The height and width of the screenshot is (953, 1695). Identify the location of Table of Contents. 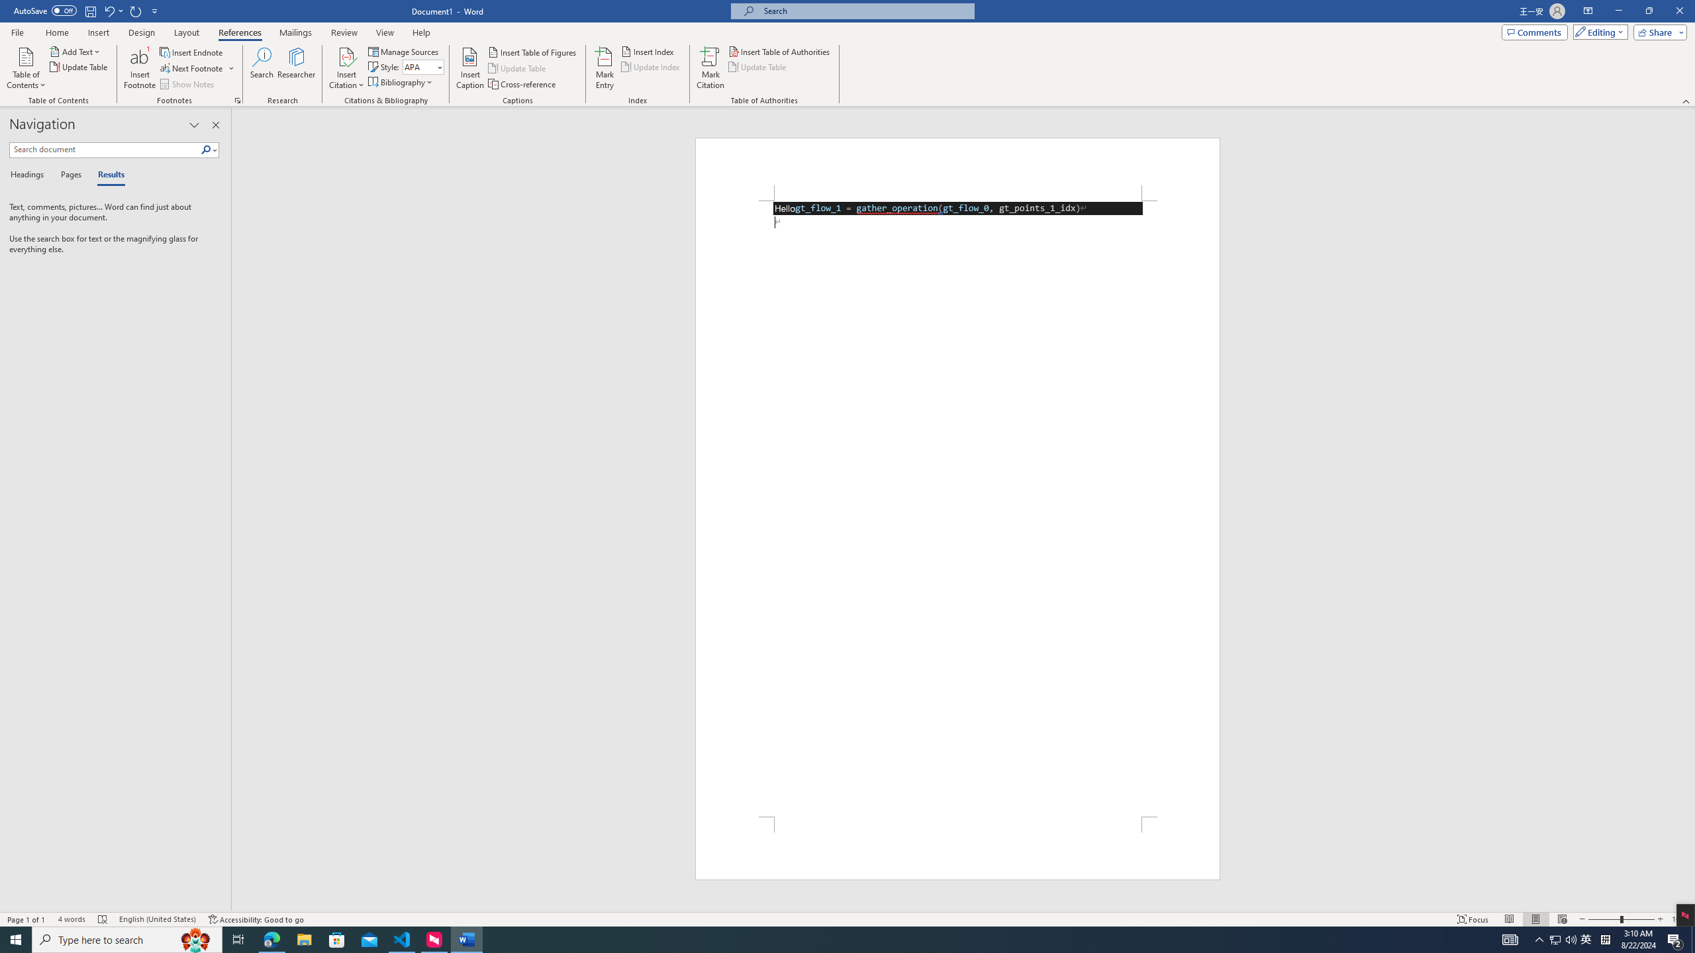
(26, 68).